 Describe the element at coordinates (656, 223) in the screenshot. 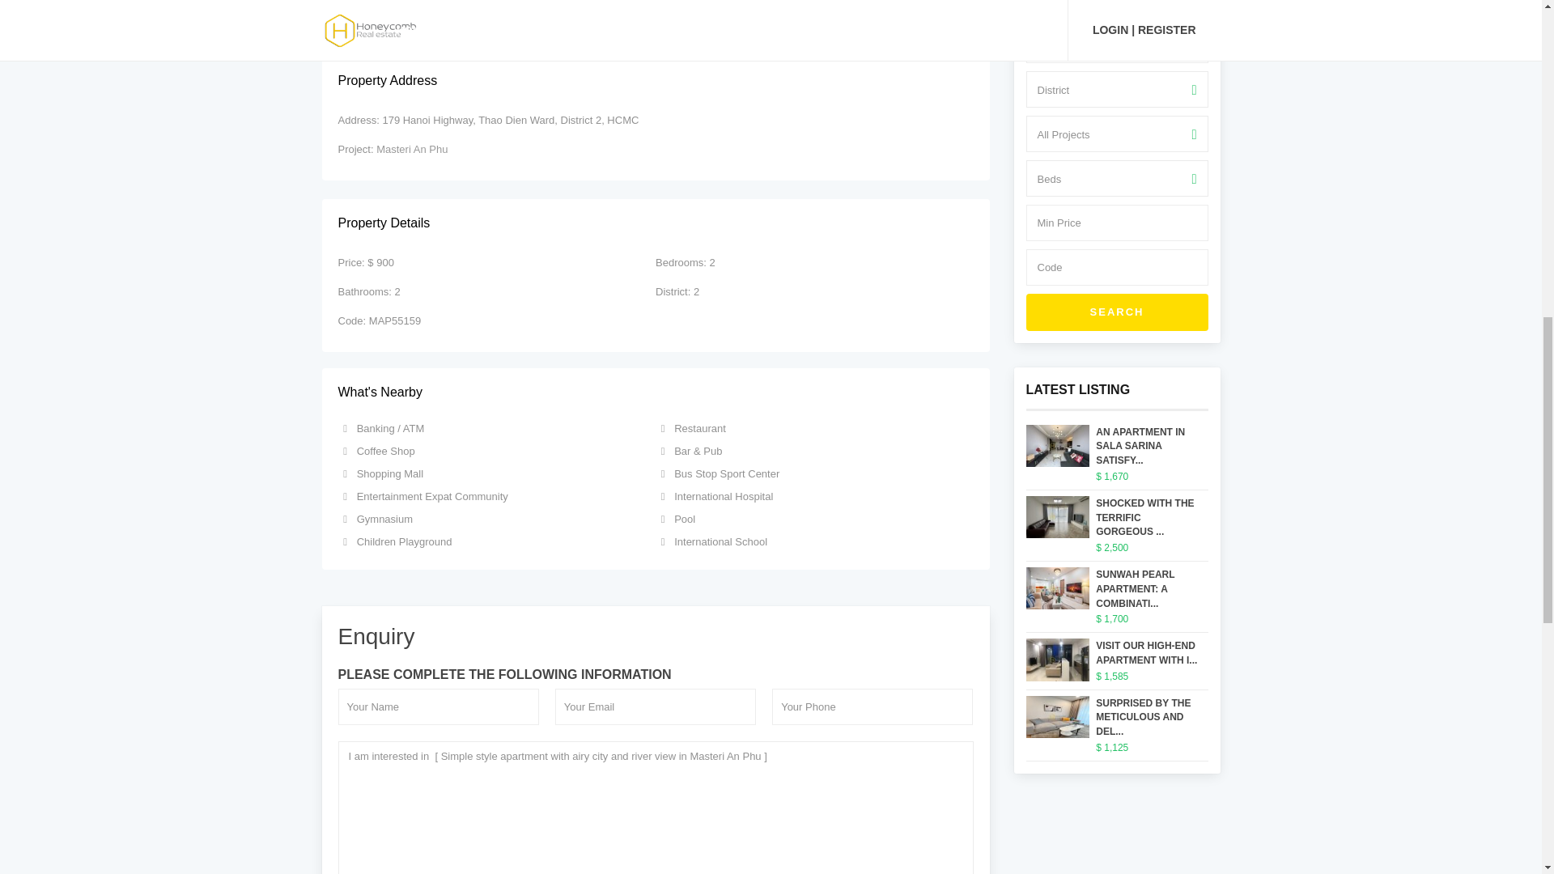

I see `Property Details` at that location.